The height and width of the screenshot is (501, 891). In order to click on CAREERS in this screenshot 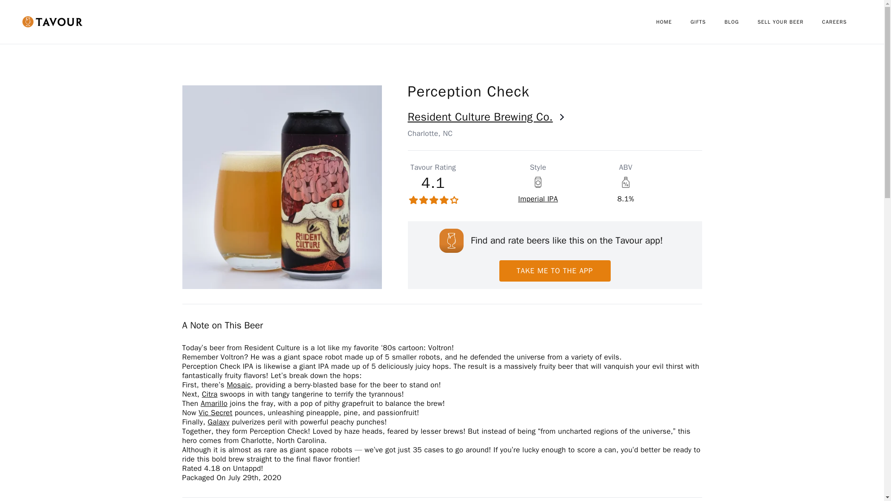, I will do `click(844, 22)`.